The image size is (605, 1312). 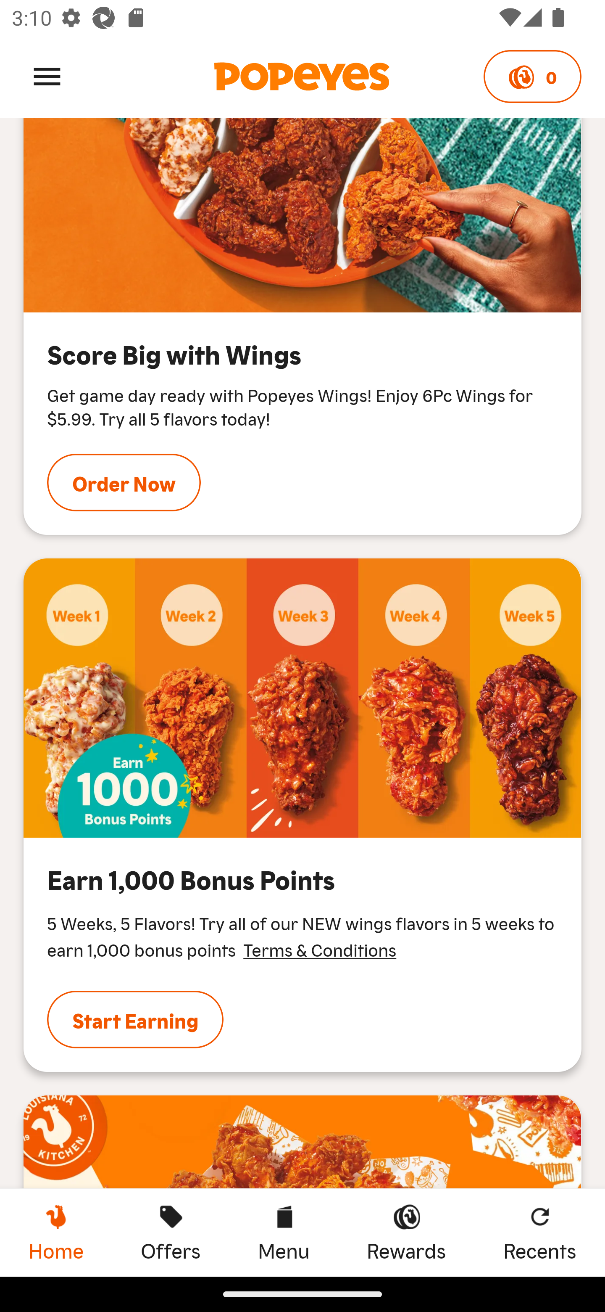 What do you see at coordinates (302, 698) in the screenshot?
I see `Earn 1,000 Bonus Points` at bounding box center [302, 698].